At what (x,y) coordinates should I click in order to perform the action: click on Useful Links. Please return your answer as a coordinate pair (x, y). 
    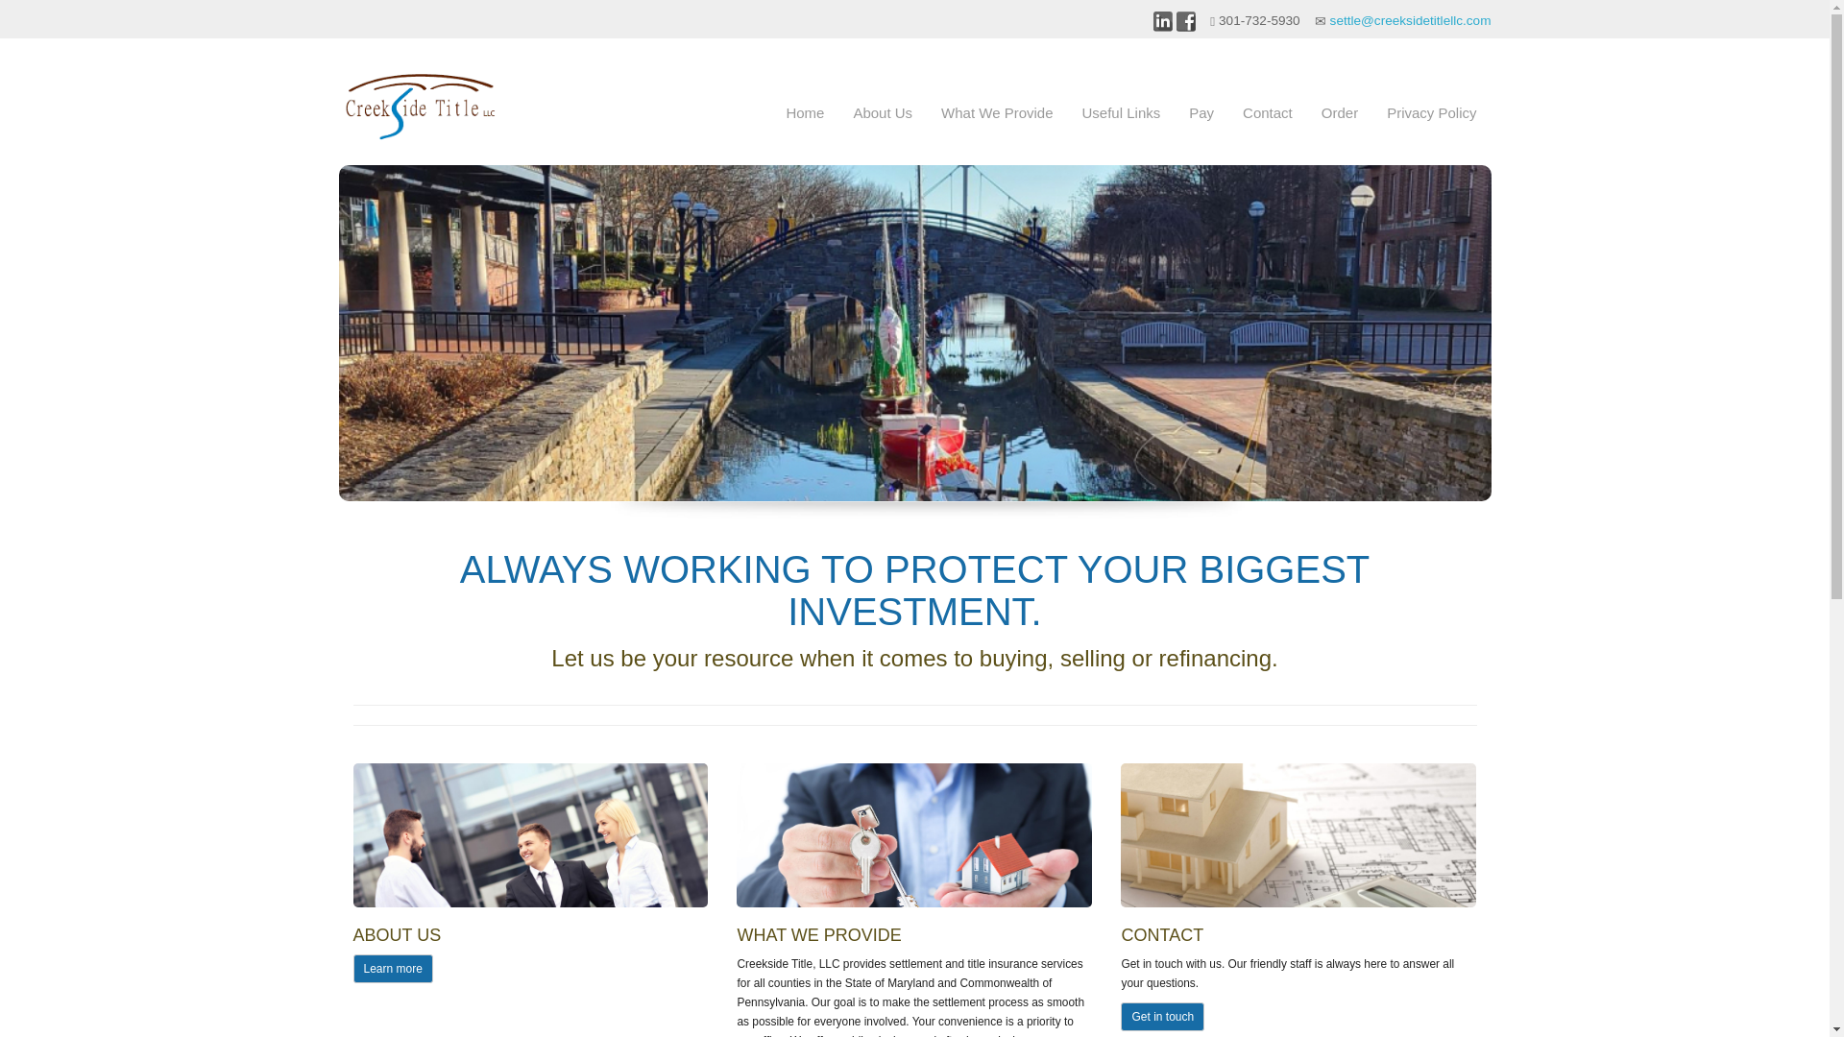
    Looking at the image, I should click on (1122, 113).